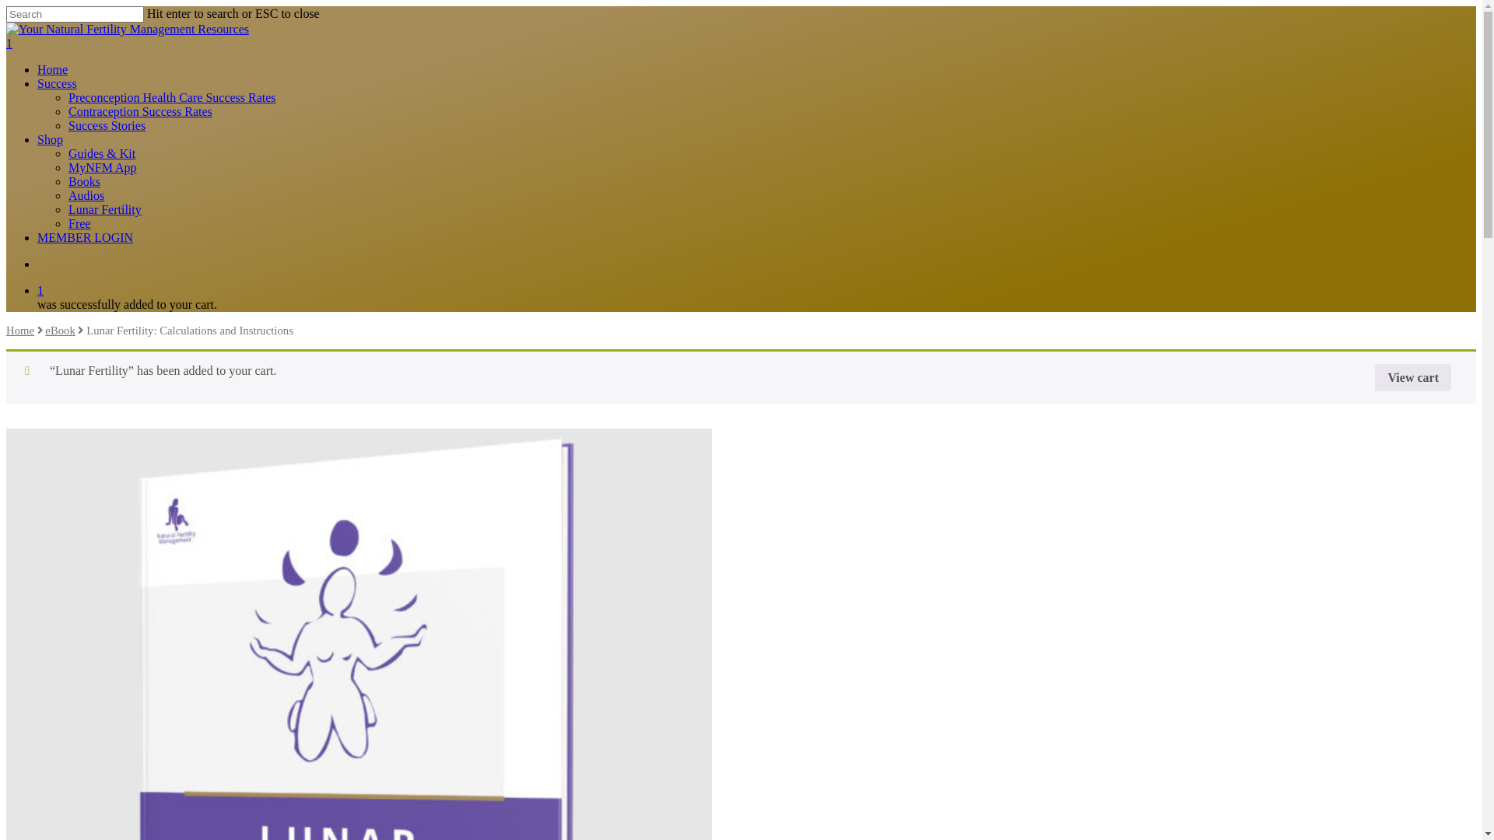  I want to click on Home, so click(20, 331).